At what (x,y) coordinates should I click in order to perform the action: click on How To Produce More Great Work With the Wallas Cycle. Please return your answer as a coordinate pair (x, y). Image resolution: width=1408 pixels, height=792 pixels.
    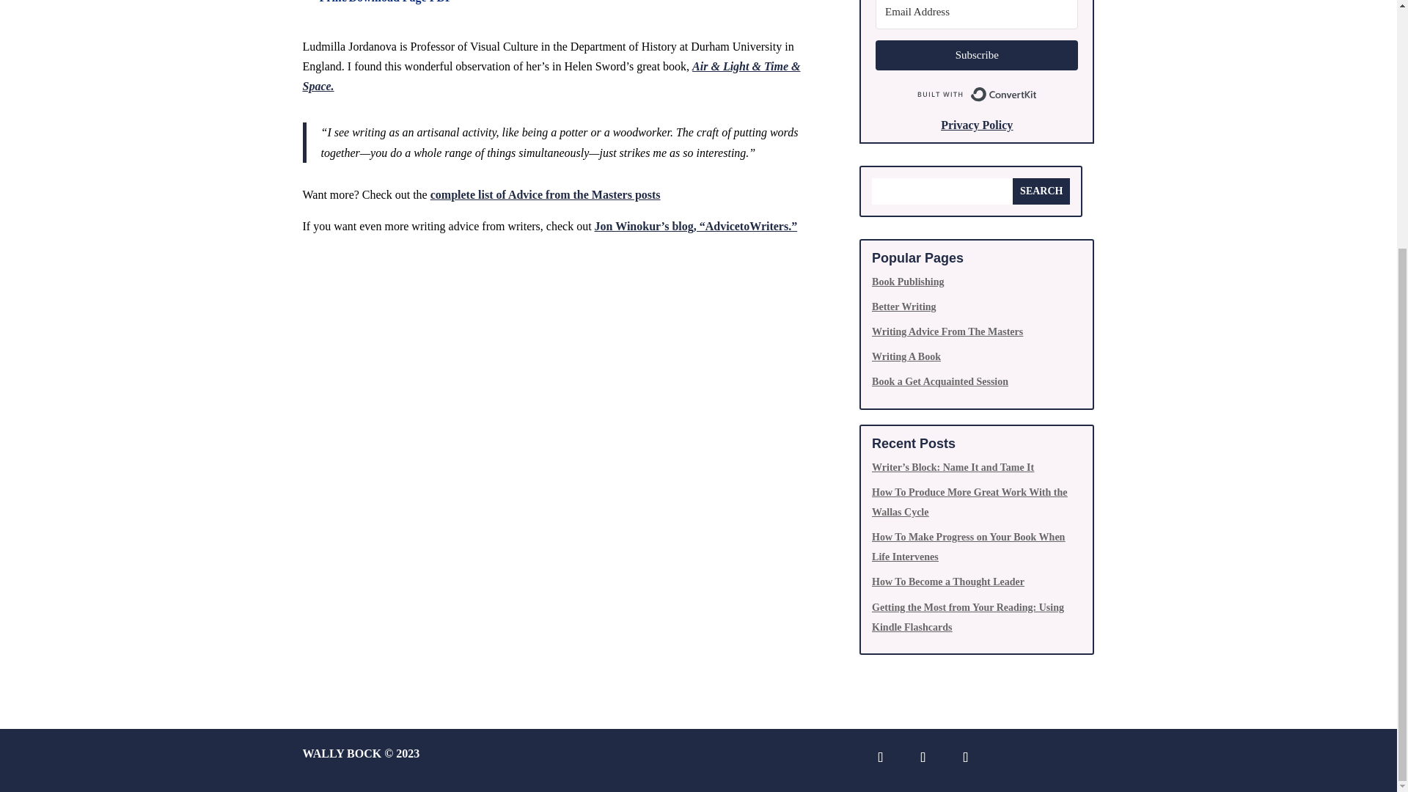
    Looking at the image, I should click on (969, 502).